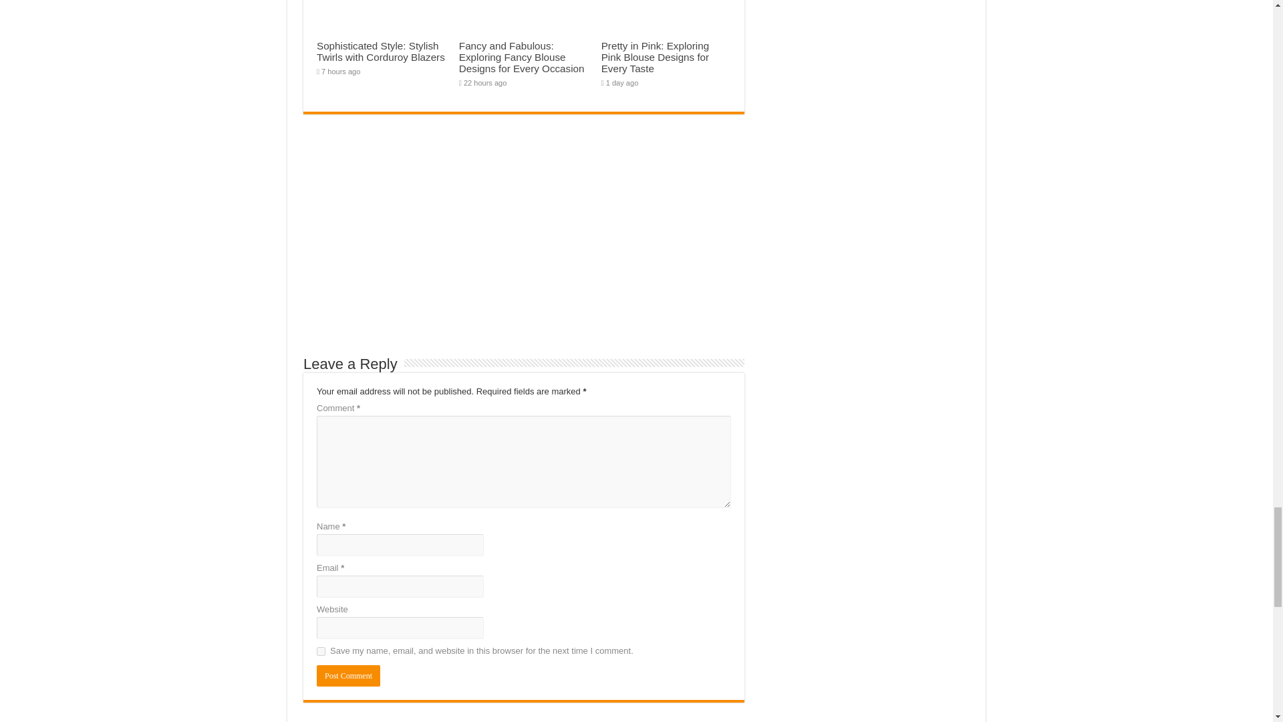 The image size is (1283, 722). I want to click on yes, so click(321, 651).